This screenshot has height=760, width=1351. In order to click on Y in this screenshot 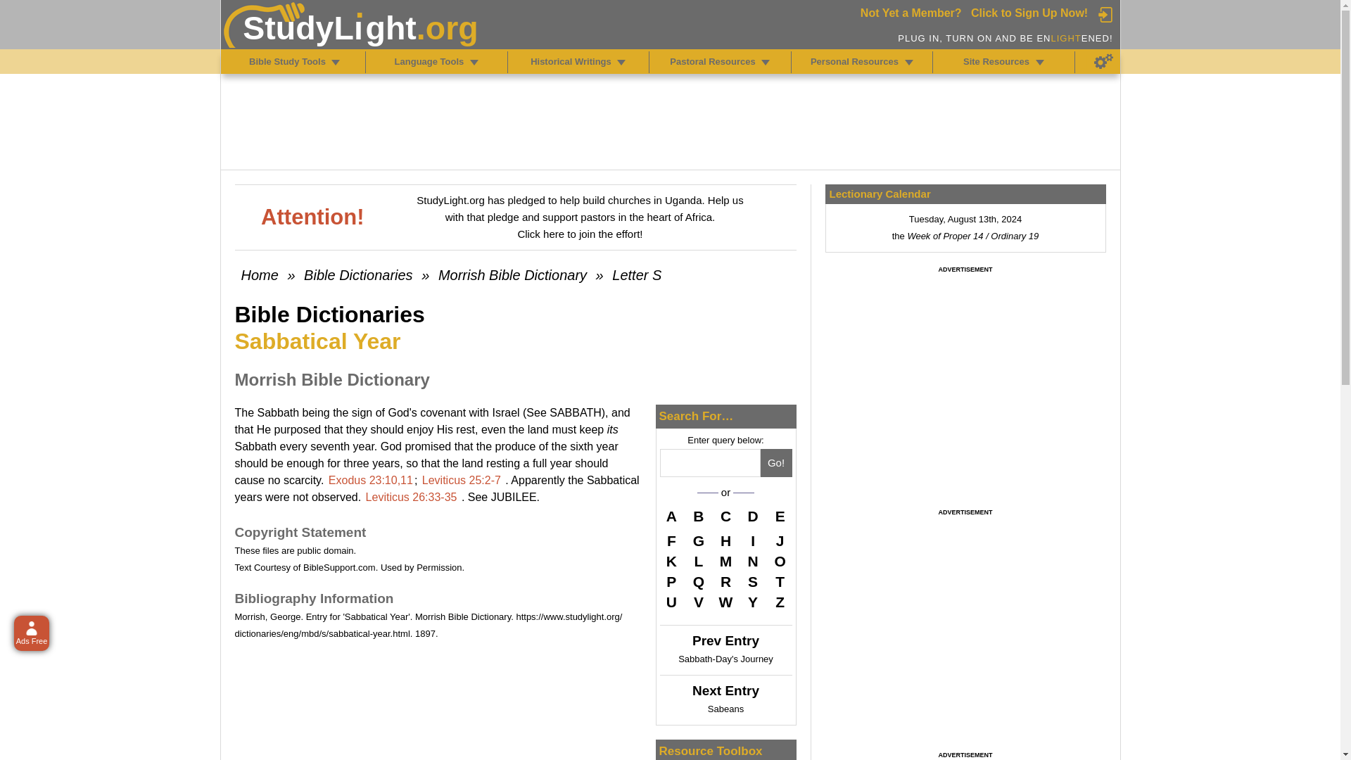, I will do `click(752, 602)`.